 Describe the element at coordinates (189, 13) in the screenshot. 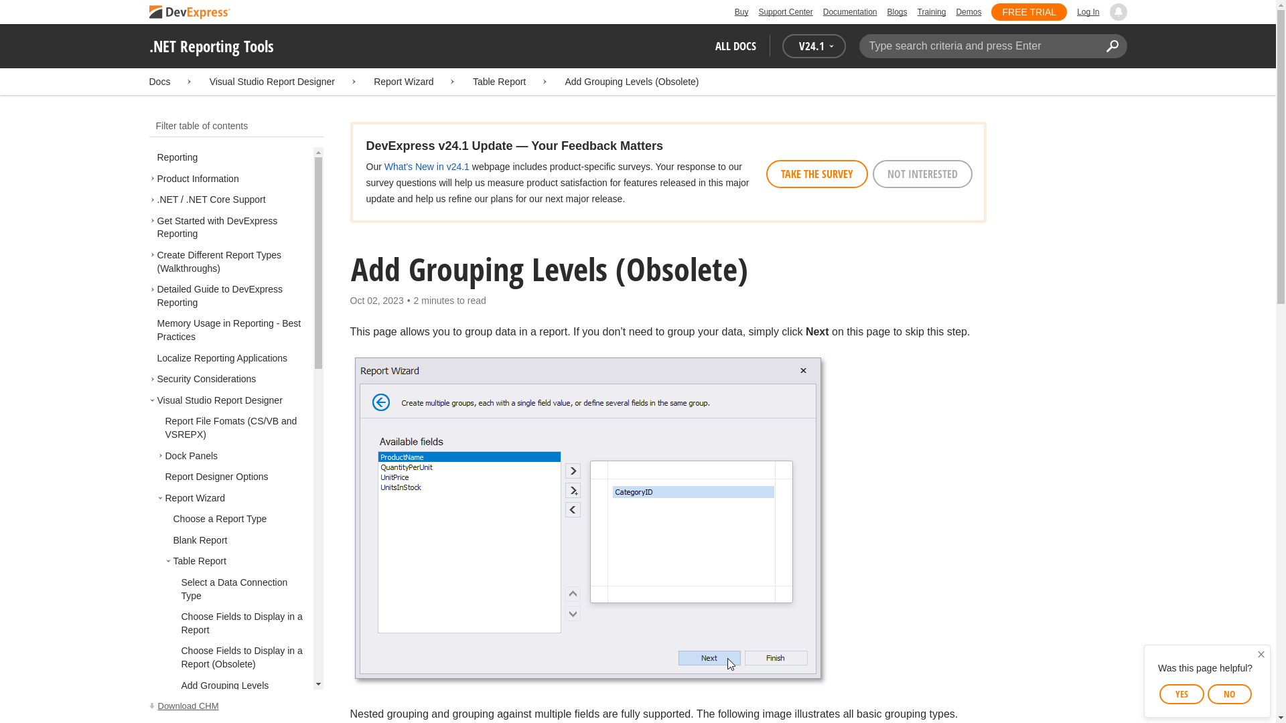

I see `DevExpress` at that location.